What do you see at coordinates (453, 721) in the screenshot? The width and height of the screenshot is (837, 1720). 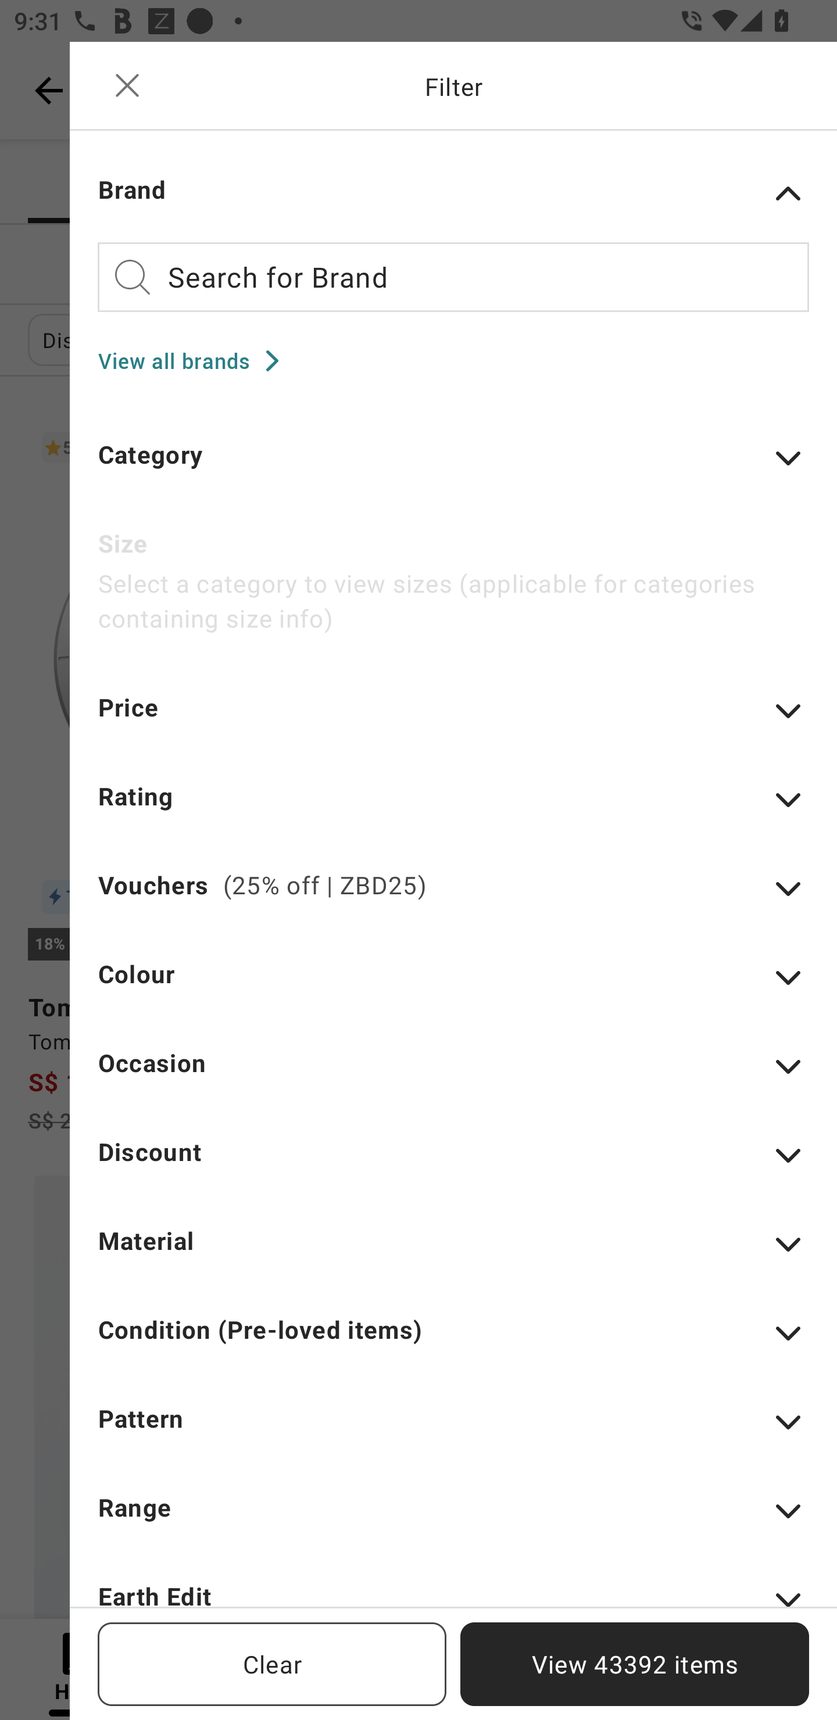 I see `Price` at bounding box center [453, 721].